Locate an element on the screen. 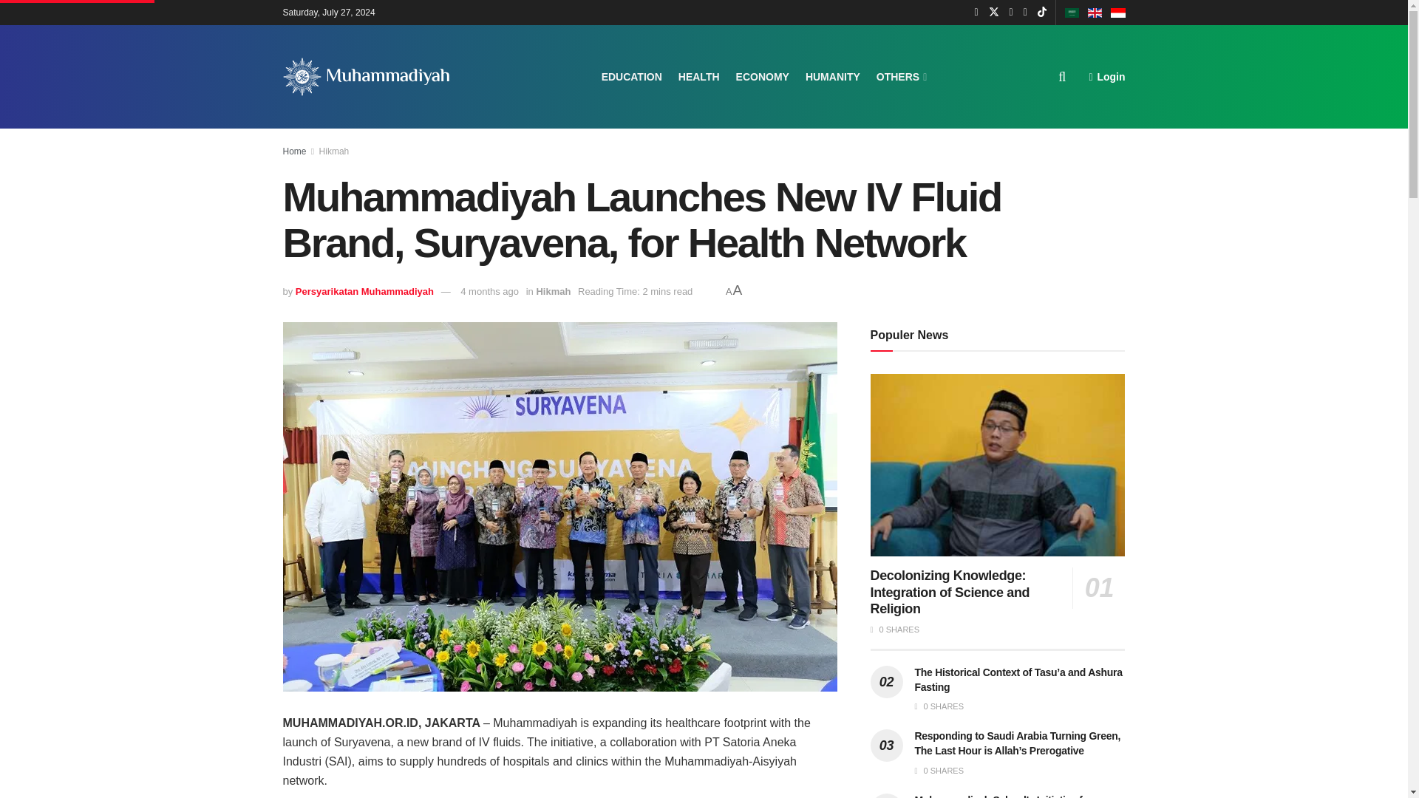 This screenshot has width=1419, height=798. ECONOMY is located at coordinates (763, 76).